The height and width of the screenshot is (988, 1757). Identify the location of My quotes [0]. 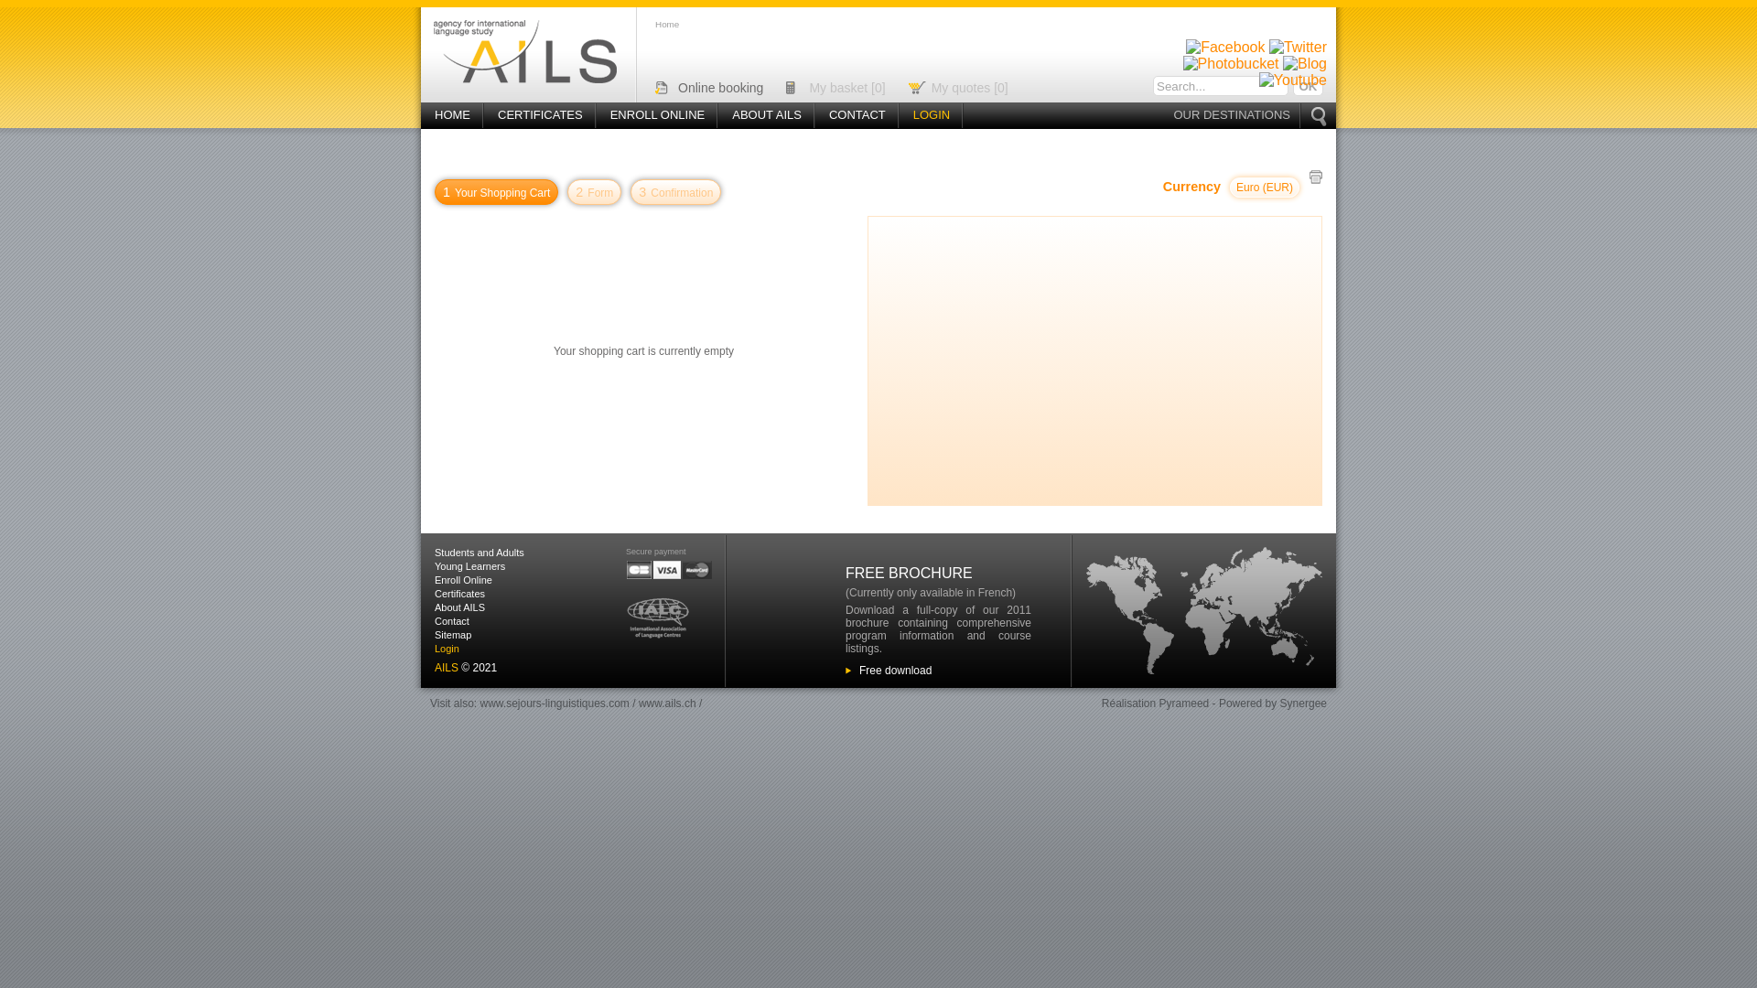
(970, 88).